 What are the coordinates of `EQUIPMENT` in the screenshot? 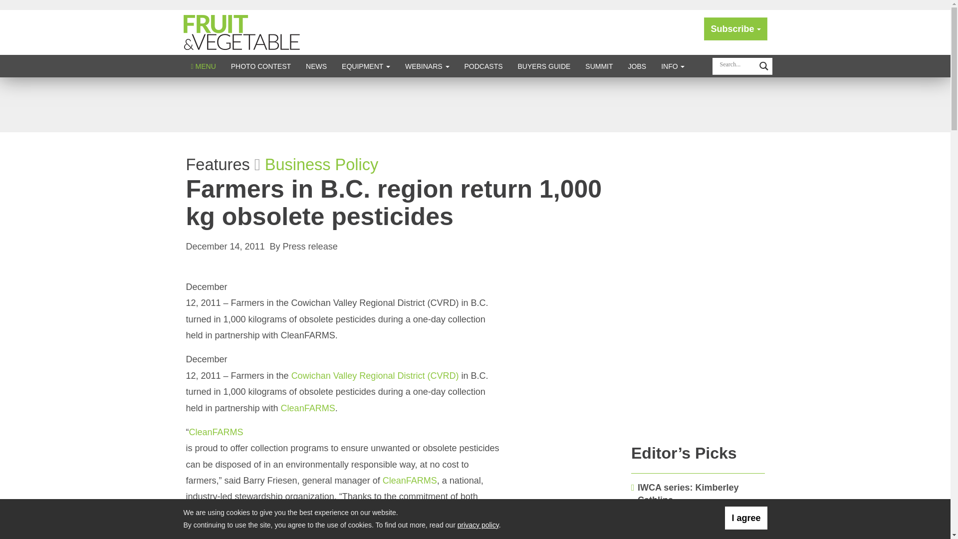 It's located at (366, 66).